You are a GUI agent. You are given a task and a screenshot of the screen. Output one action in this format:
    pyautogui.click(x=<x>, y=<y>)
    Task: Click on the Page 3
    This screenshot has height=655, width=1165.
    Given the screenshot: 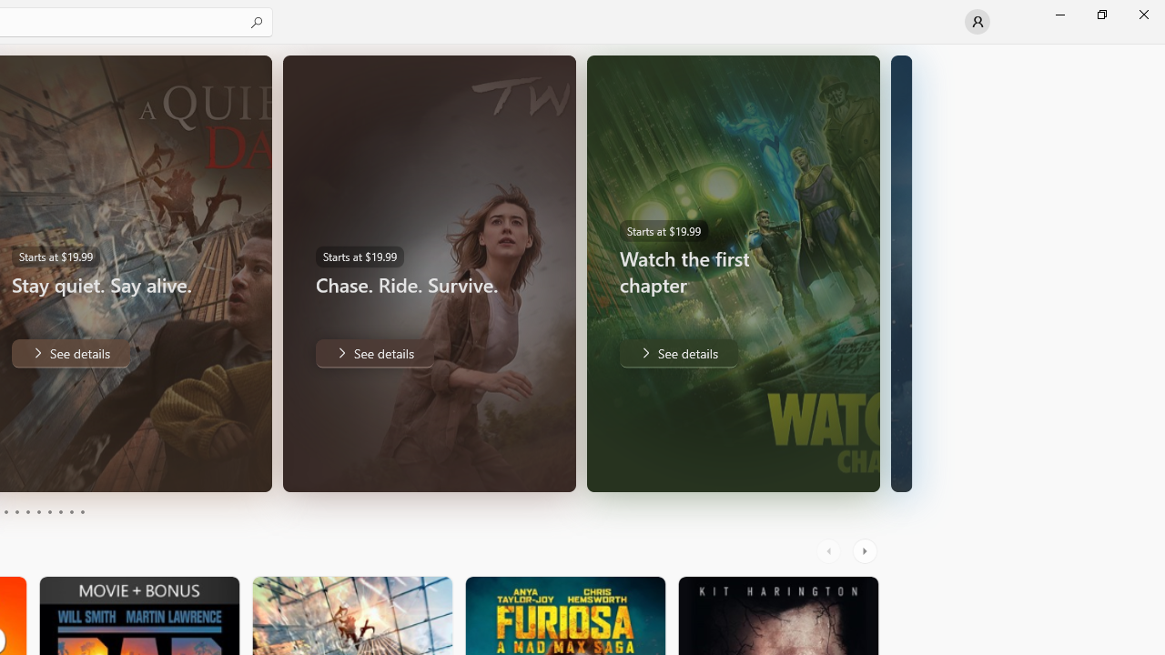 What is the action you would take?
    pyautogui.click(x=5, y=511)
    